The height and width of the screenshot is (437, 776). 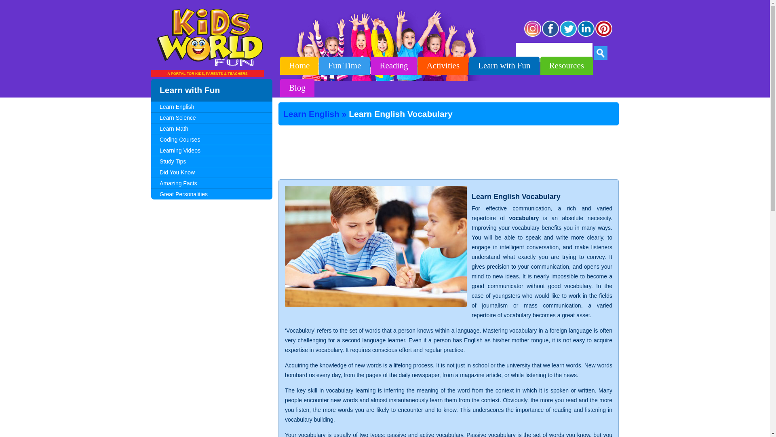 I want to click on Follow Us On Instagram, so click(x=533, y=36).